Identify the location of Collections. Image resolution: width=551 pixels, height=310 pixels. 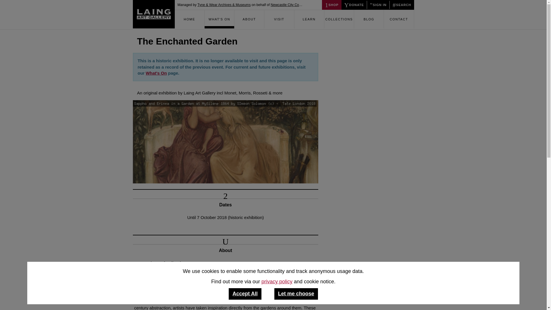
(339, 19).